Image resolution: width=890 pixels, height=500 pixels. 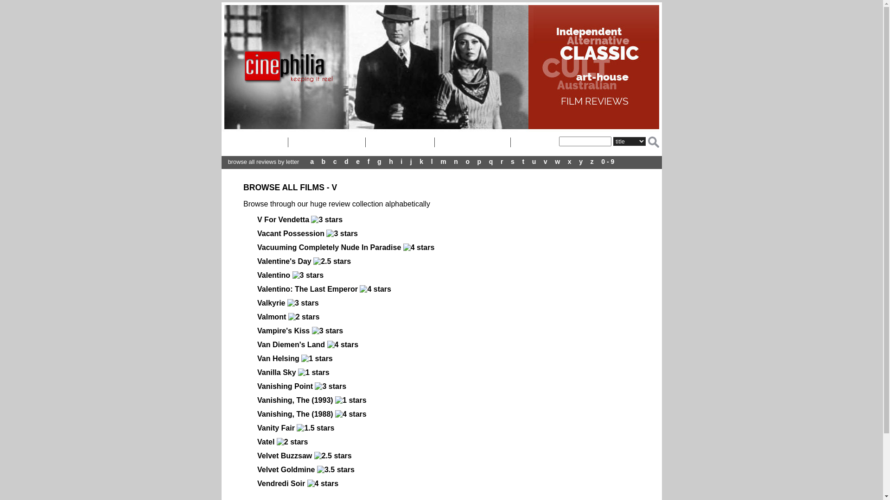 What do you see at coordinates (546, 162) in the screenshot?
I see `v` at bounding box center [546, 162].